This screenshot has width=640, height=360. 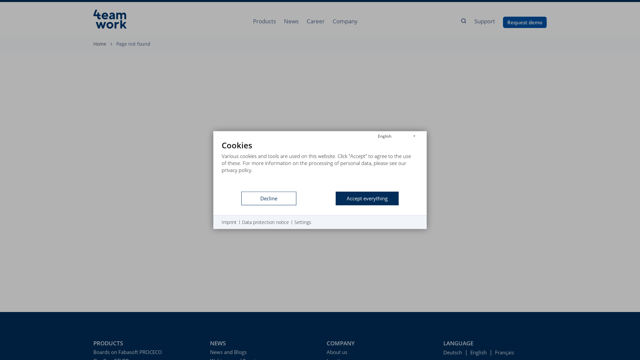 What do you see at coordinates (262, 343) in the screenshot?
I see `NEWS` at bounding box center [262, 343].